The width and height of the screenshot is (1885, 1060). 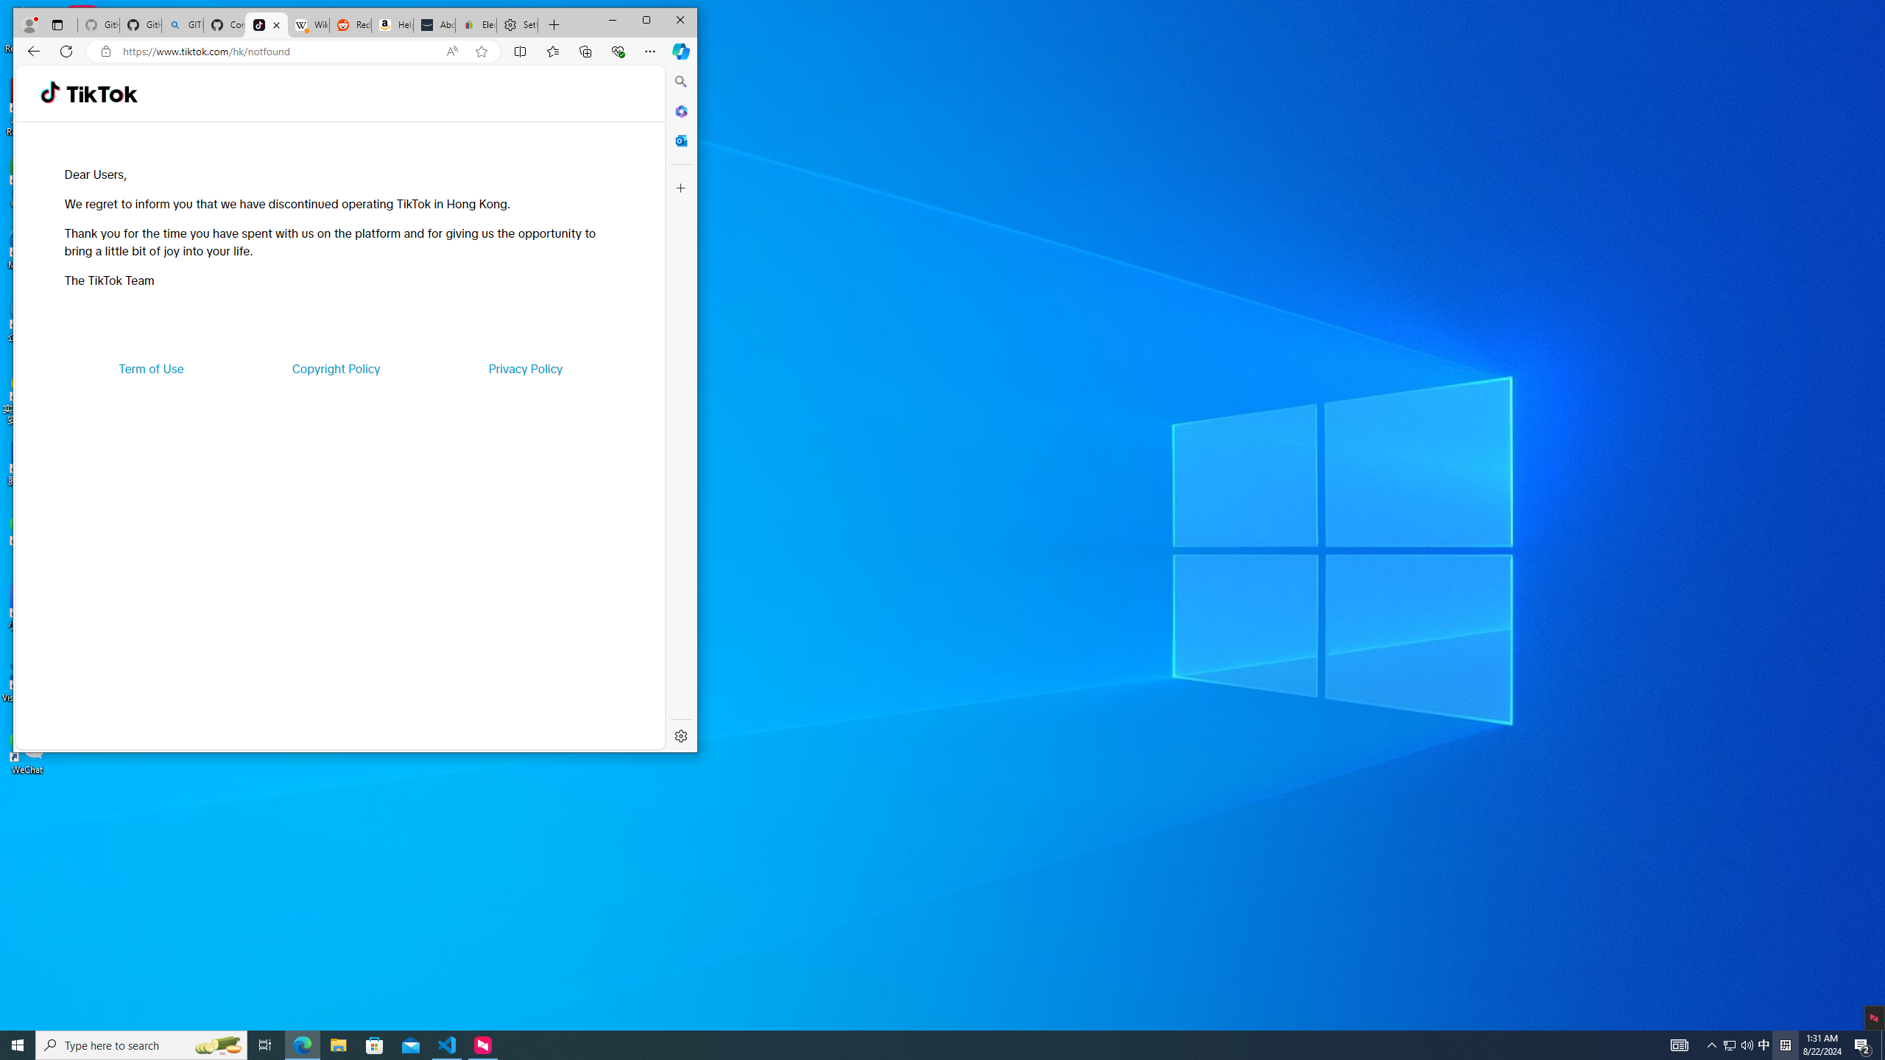 What do you see at coordinates (338, 1045) in the screenshot?
I see `File Explorer` at bounding box center [338, 1045].